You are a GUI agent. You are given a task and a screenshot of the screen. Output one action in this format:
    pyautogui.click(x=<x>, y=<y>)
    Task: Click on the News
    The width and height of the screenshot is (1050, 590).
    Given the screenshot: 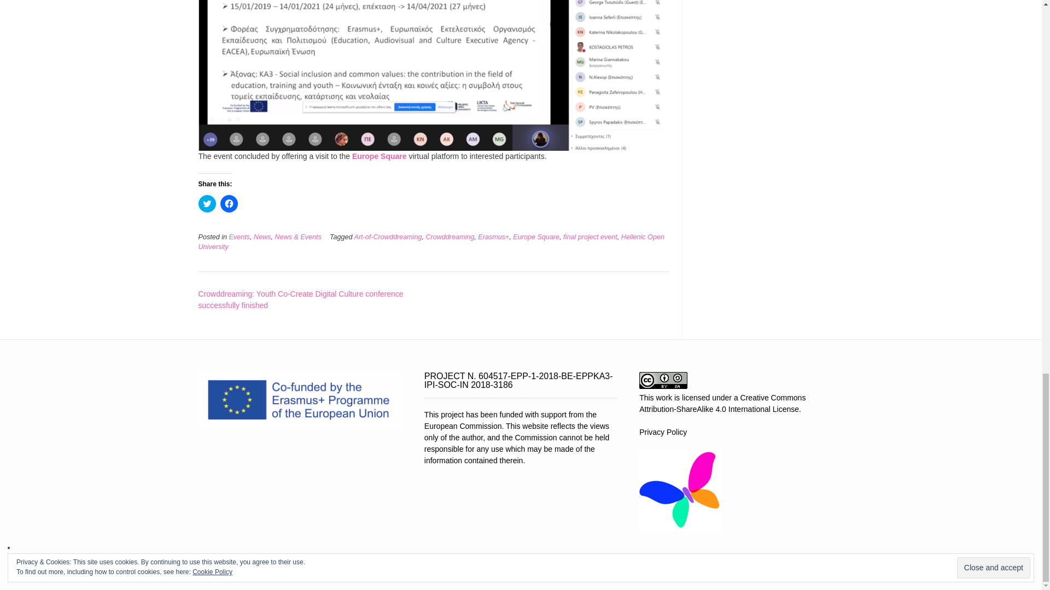 What is the action you would take?
    pyautogui.click(x=262, y=237)
    